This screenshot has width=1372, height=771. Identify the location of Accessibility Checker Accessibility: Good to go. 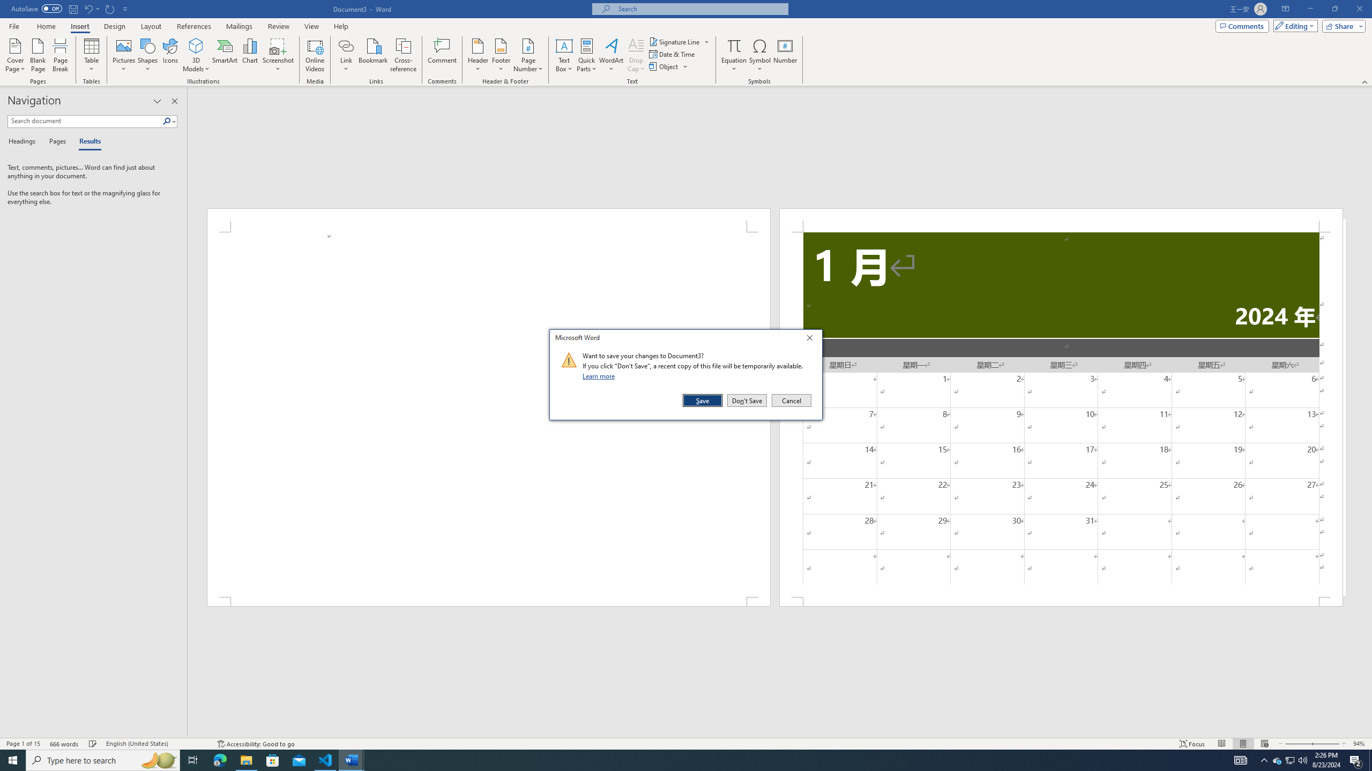
(256, 744).